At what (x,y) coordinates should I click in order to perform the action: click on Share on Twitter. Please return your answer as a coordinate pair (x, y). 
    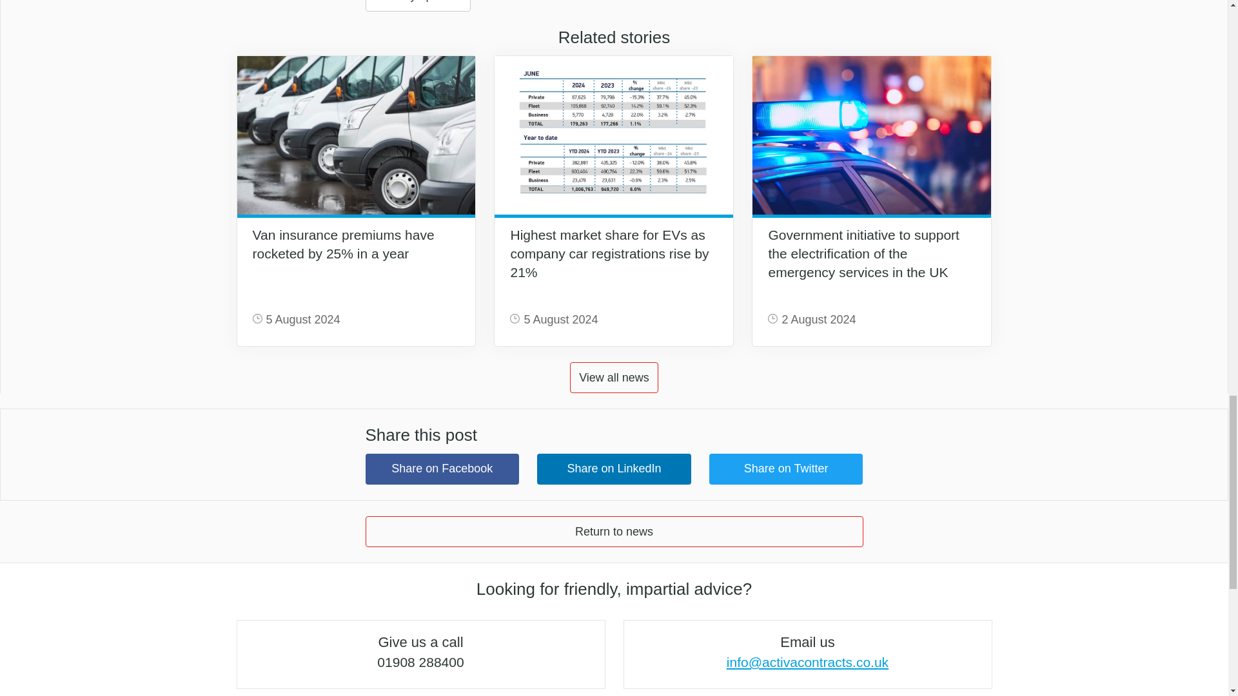
    Looking at the image, I should click on (786, 469).